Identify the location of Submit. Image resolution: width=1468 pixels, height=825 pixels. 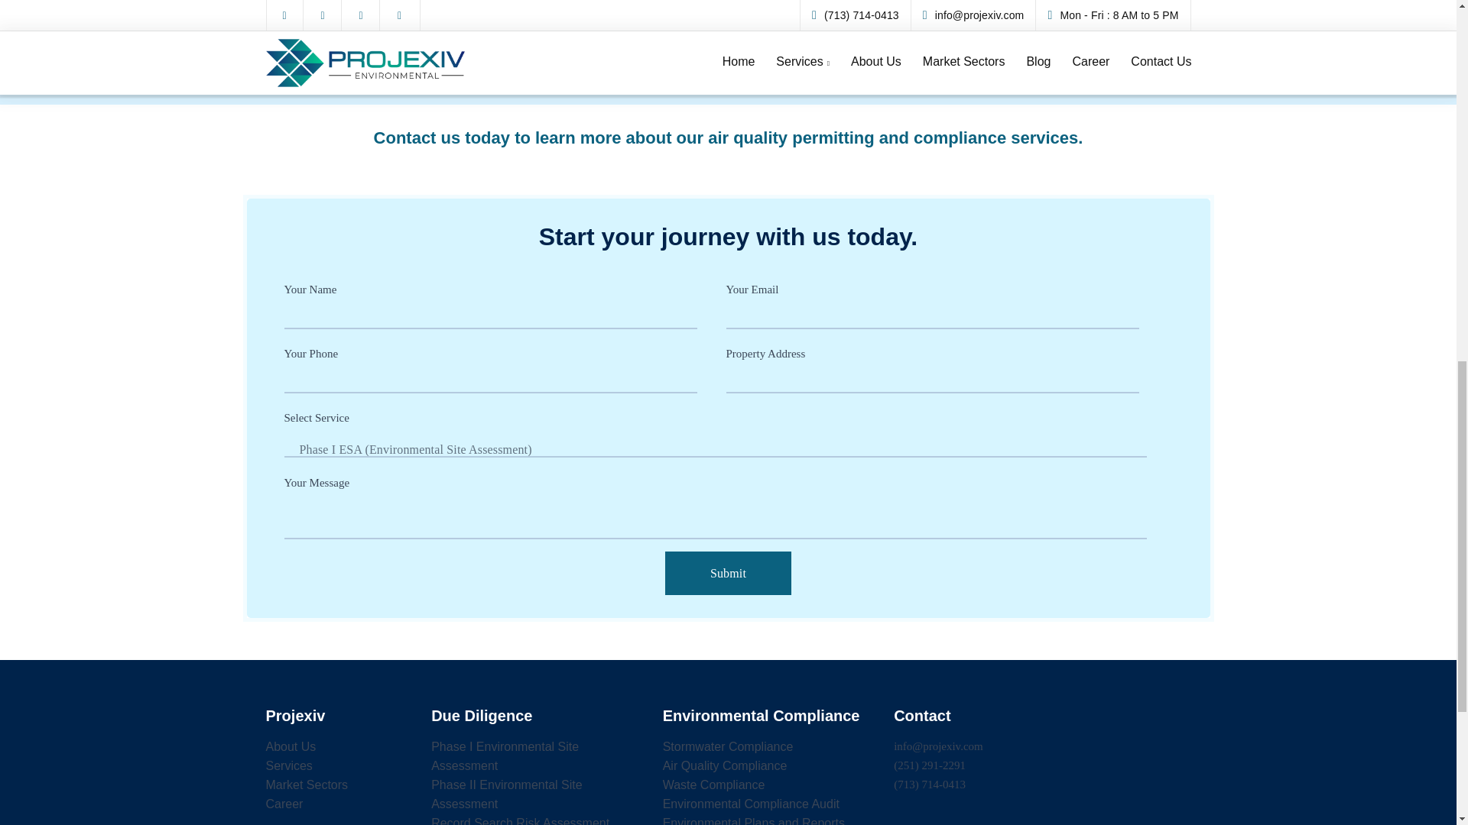
(728, 573).